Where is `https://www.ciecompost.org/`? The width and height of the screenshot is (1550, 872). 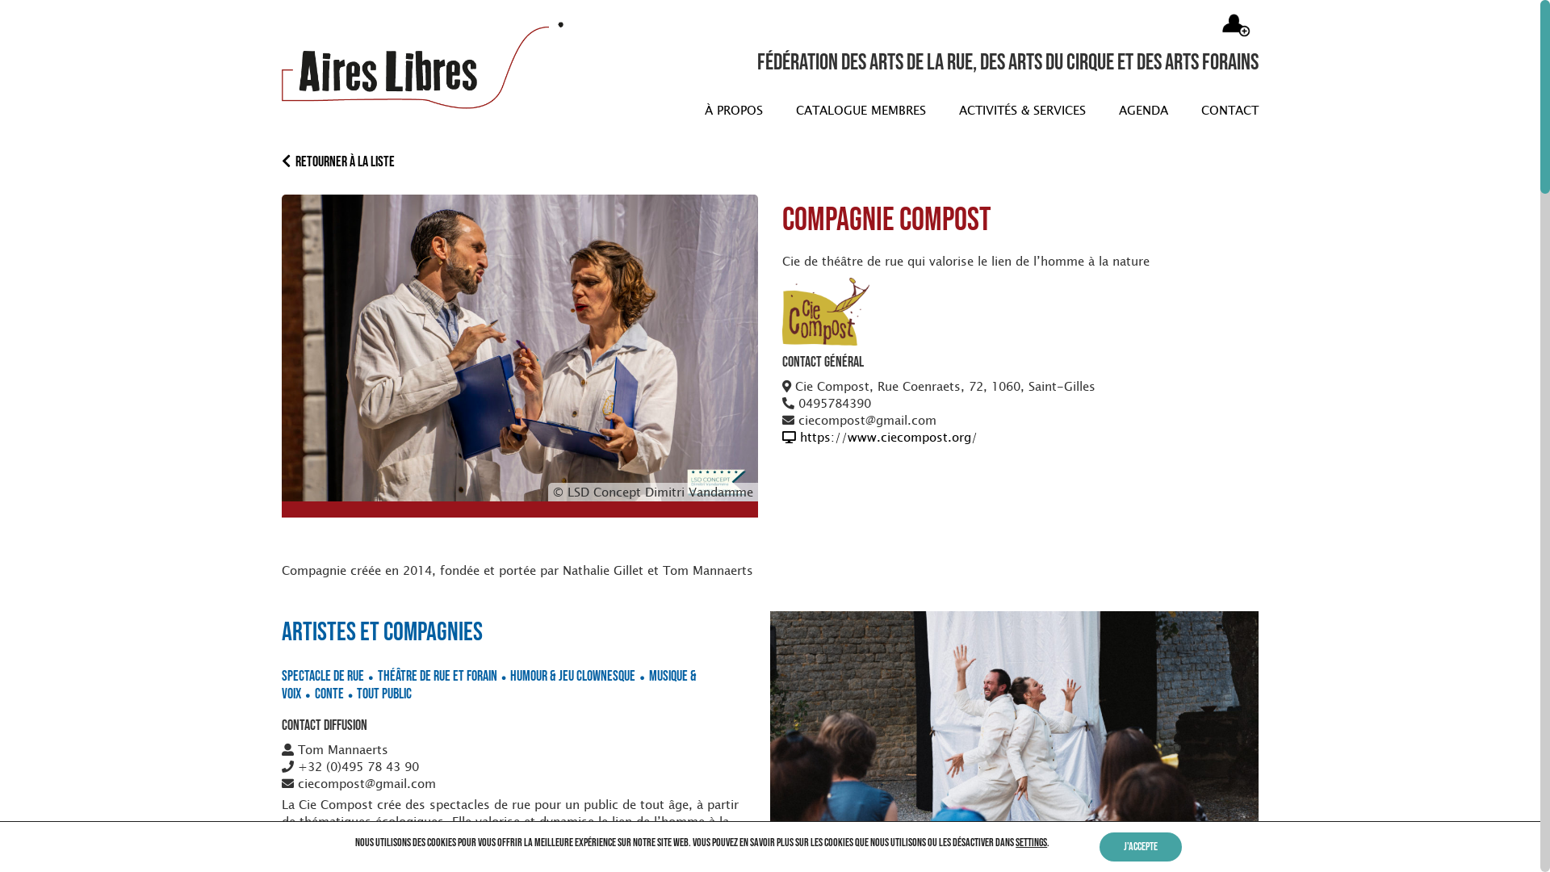 https://www.ciecompost.org/ is located at coordinates (880, 437).